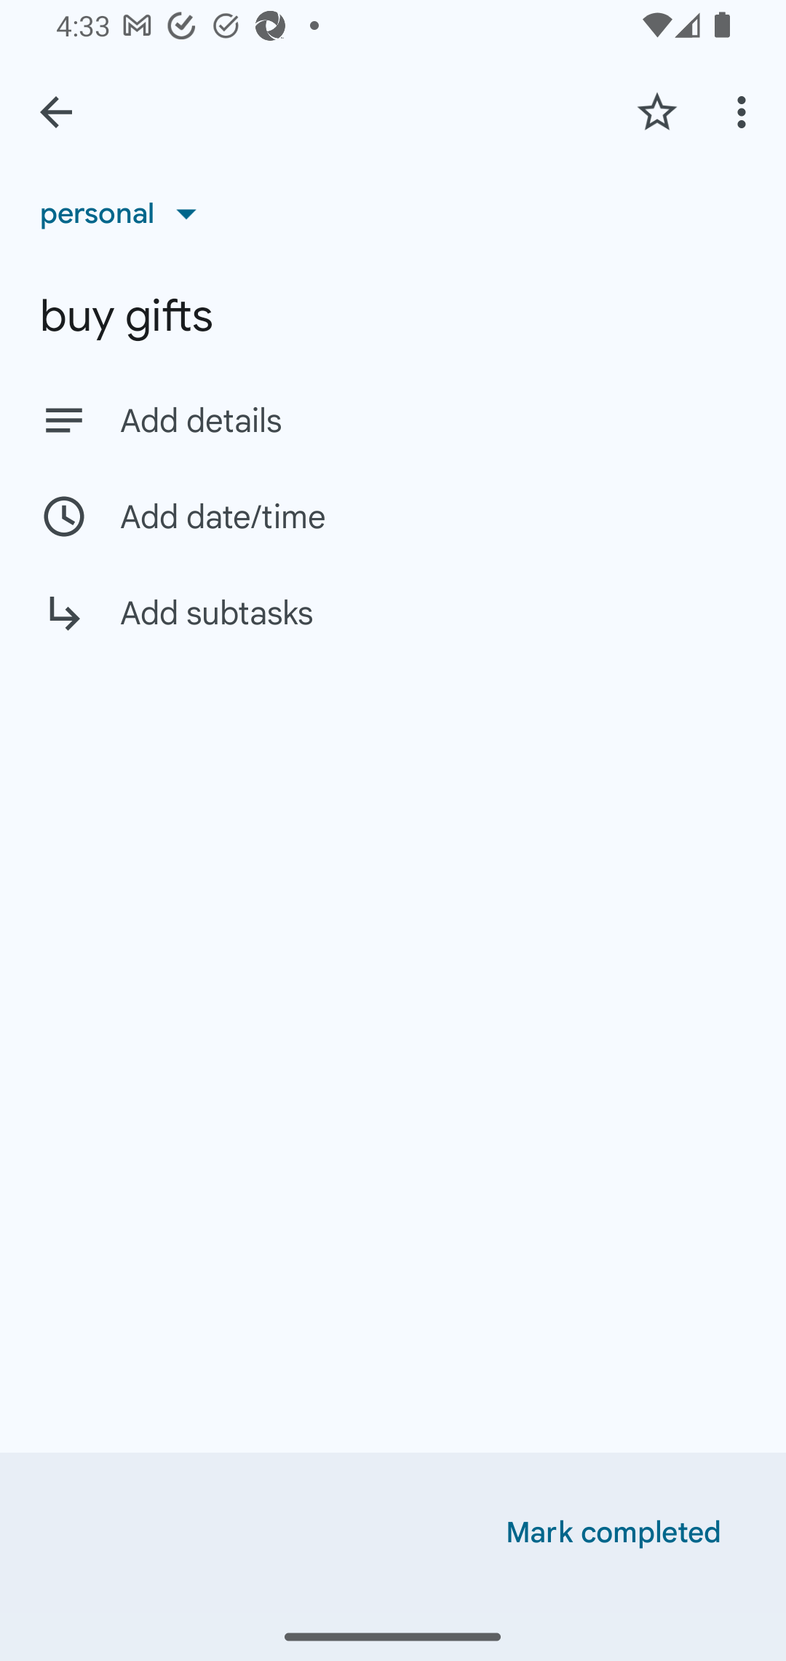 The height and width of the screenshot is (1661, 786). What do you see at coordinates (656, 111) in the screenshot?
I see `Add star` at bounding box center [656, 111].